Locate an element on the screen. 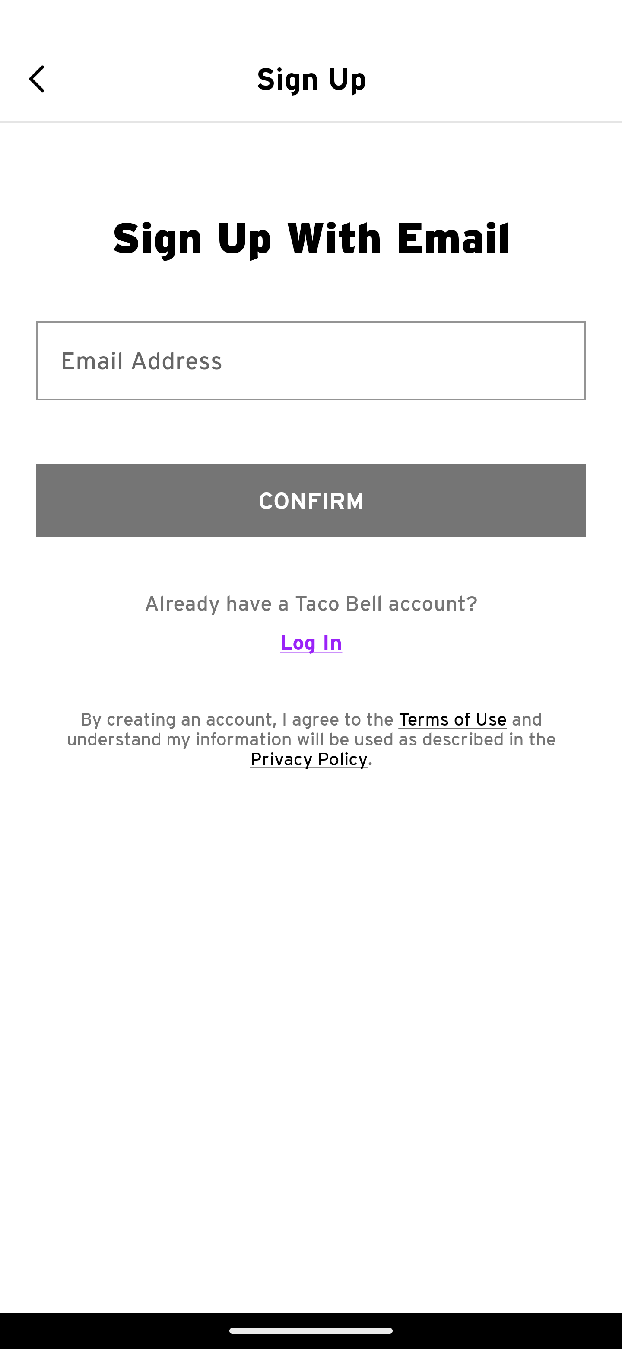  Navigate up is located at coordinates (42, 79).